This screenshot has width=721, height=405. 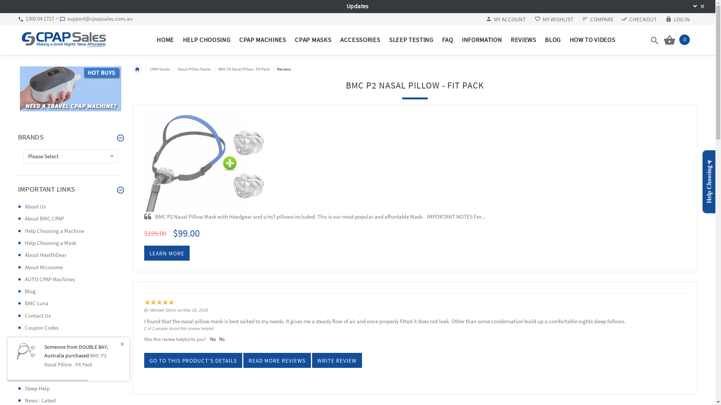 What do you see at coordinates (677, 40) in the screenshot?
I see `0` at bounding box center [677, 40].